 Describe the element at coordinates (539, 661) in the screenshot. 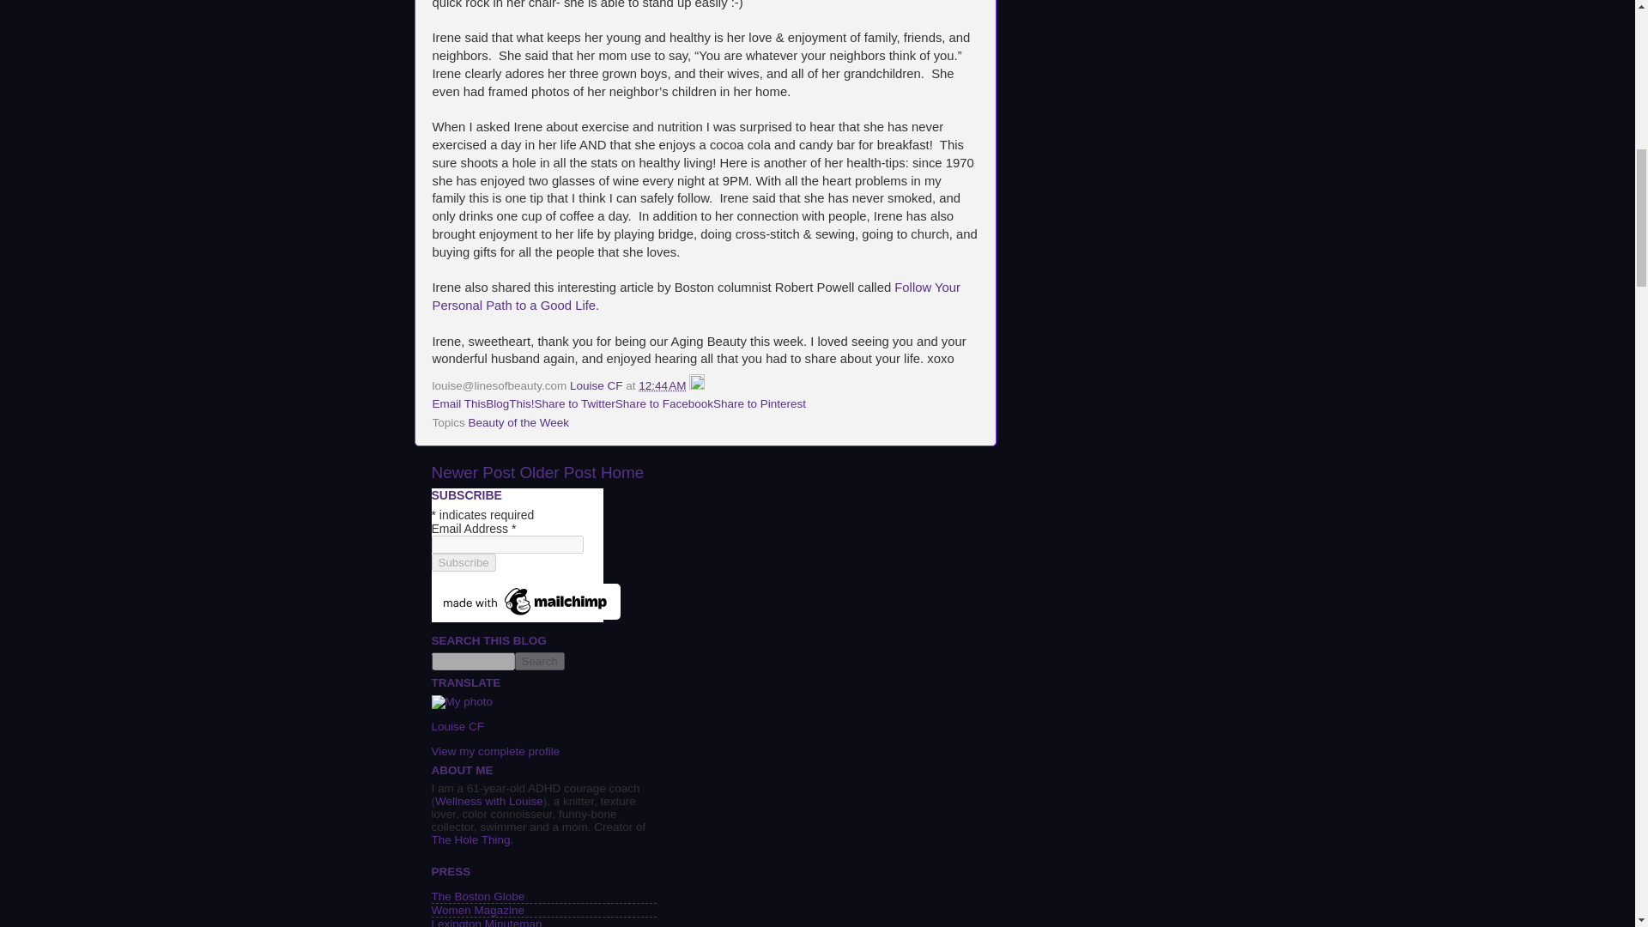

I see `search` at that location.